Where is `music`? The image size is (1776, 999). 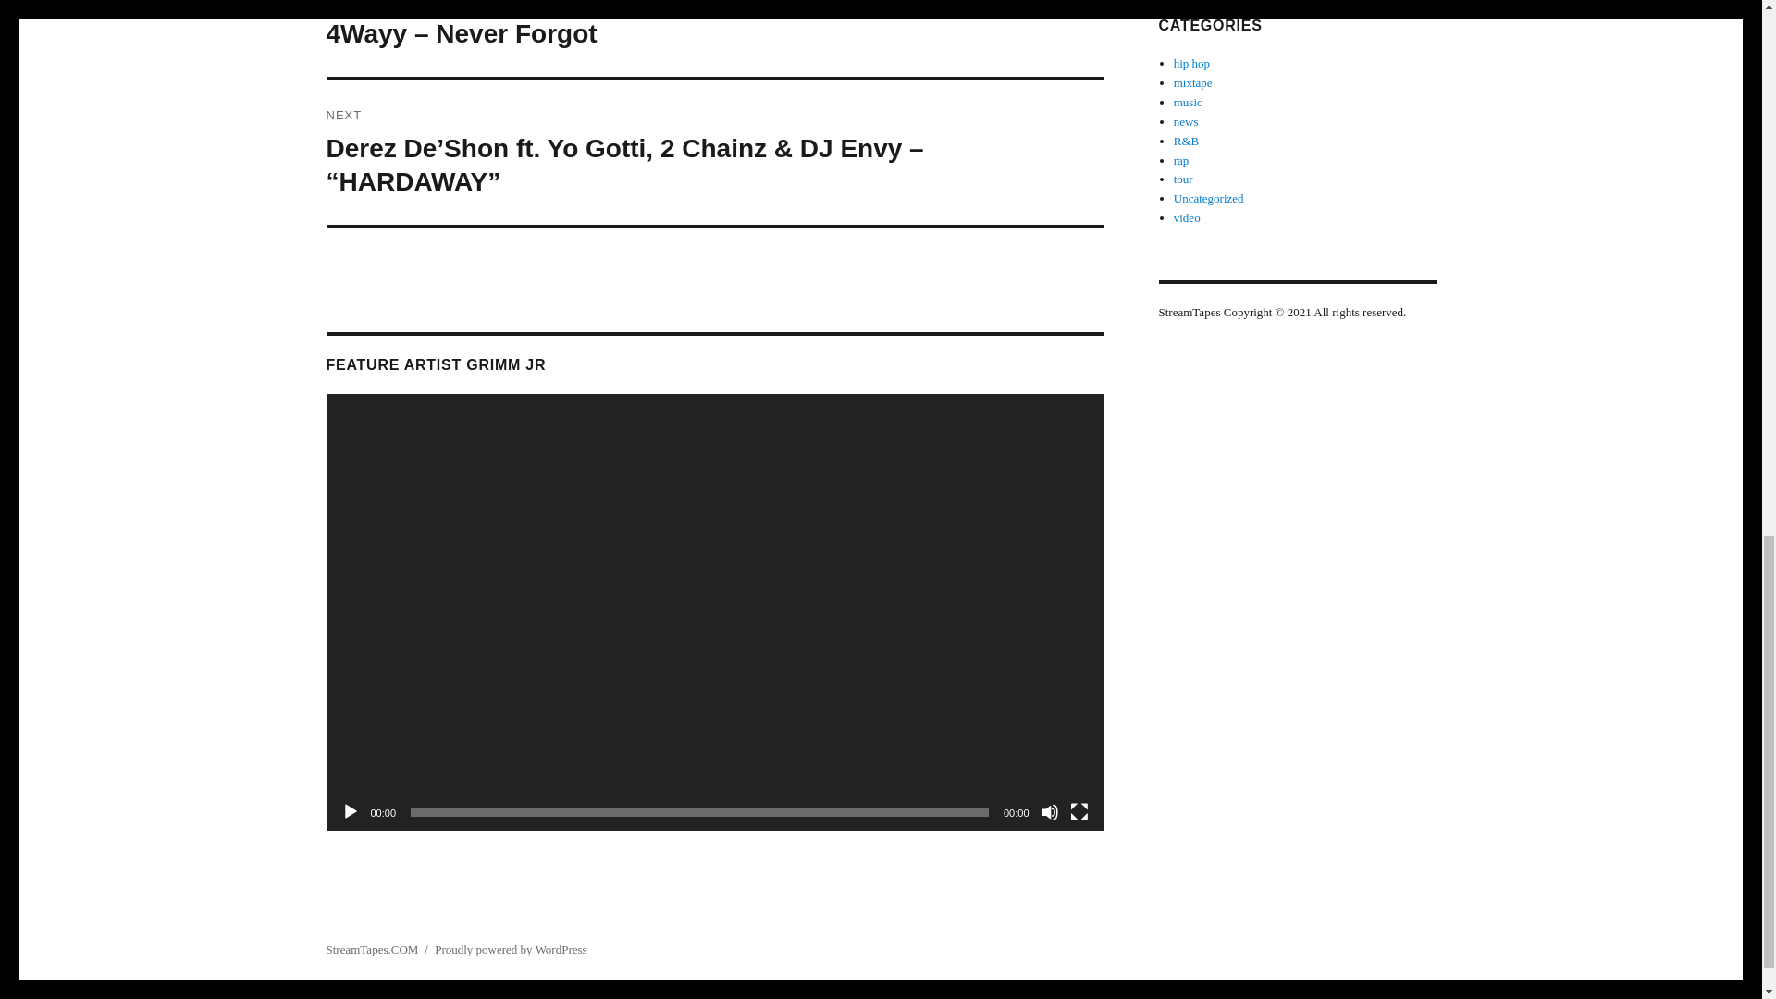 music is located at coordinates (1188, 102).